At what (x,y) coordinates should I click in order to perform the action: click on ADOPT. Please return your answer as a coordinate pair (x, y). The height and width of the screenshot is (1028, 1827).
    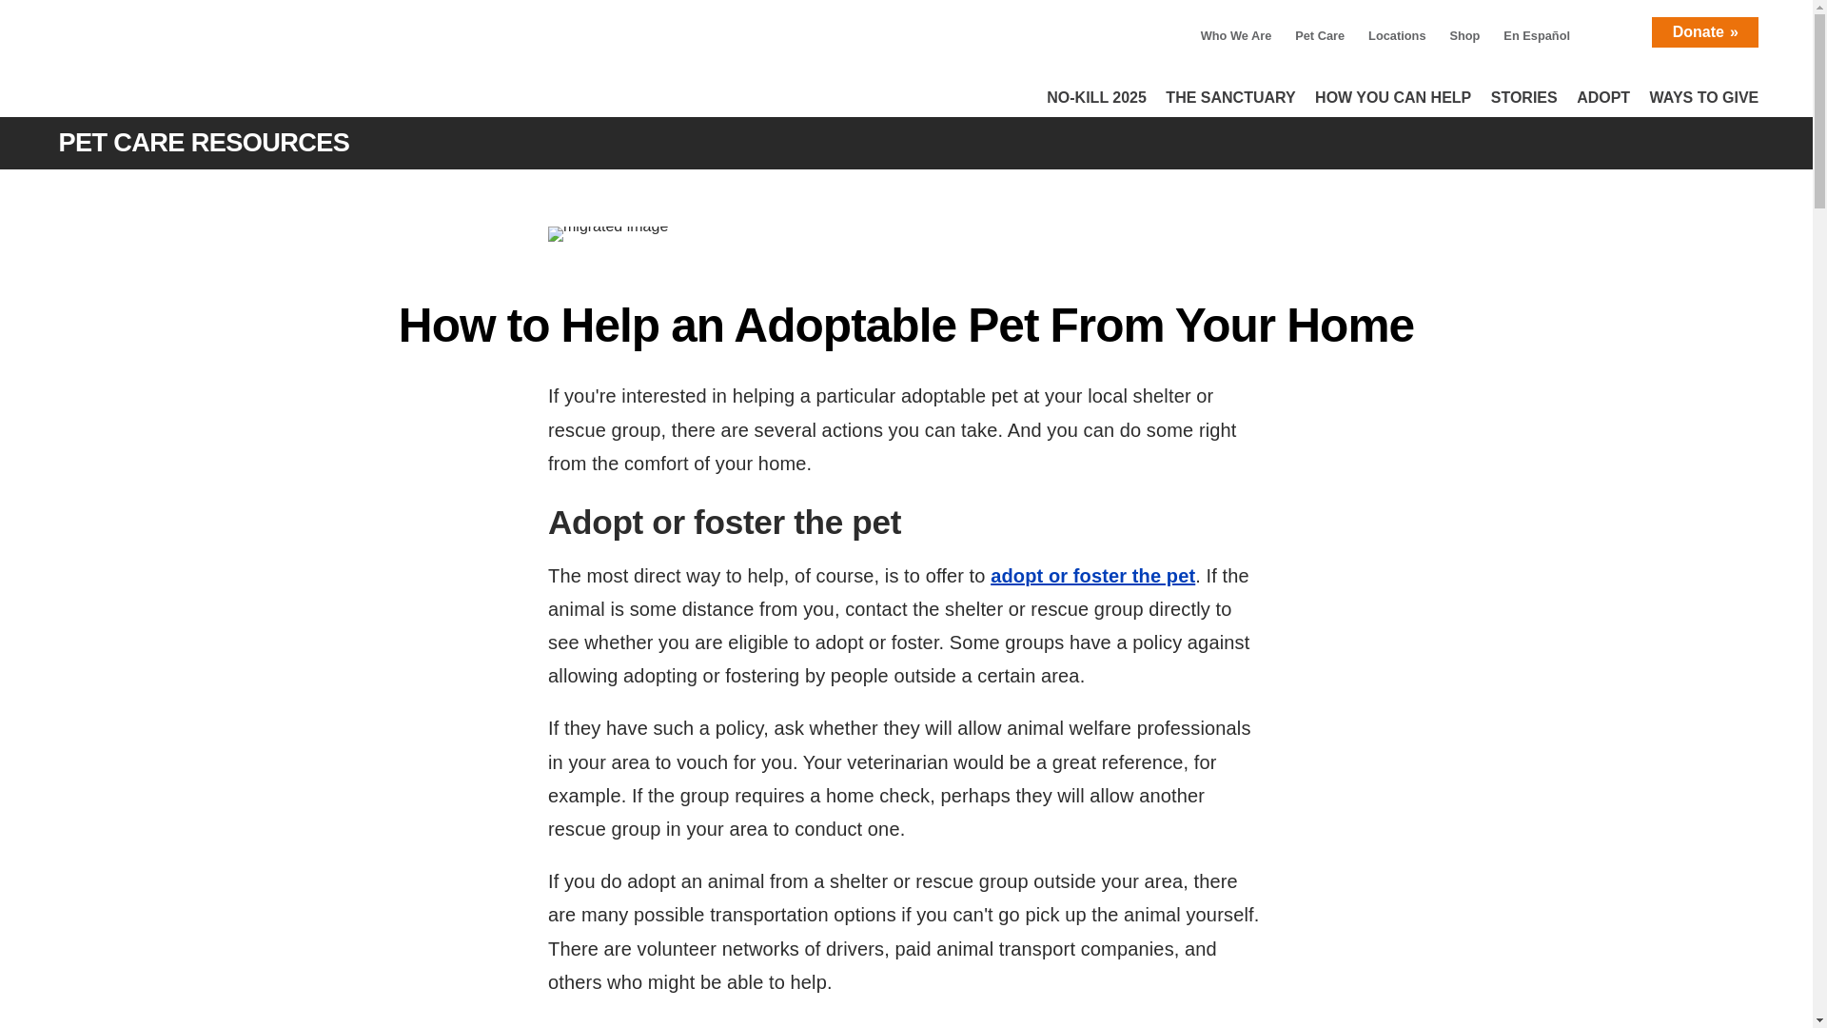
    Looking at the image, I should click on (1602, 91).